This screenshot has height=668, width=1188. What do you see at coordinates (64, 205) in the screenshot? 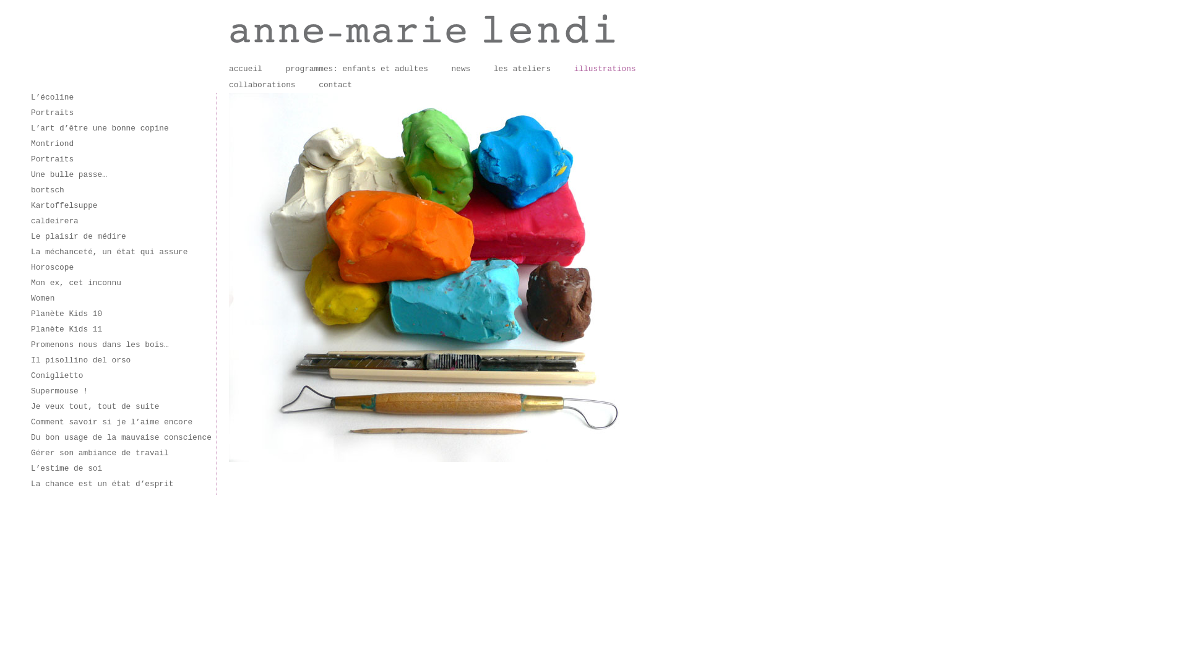
I see `Kartoffelsuppe` at bounding box center [64, 205].